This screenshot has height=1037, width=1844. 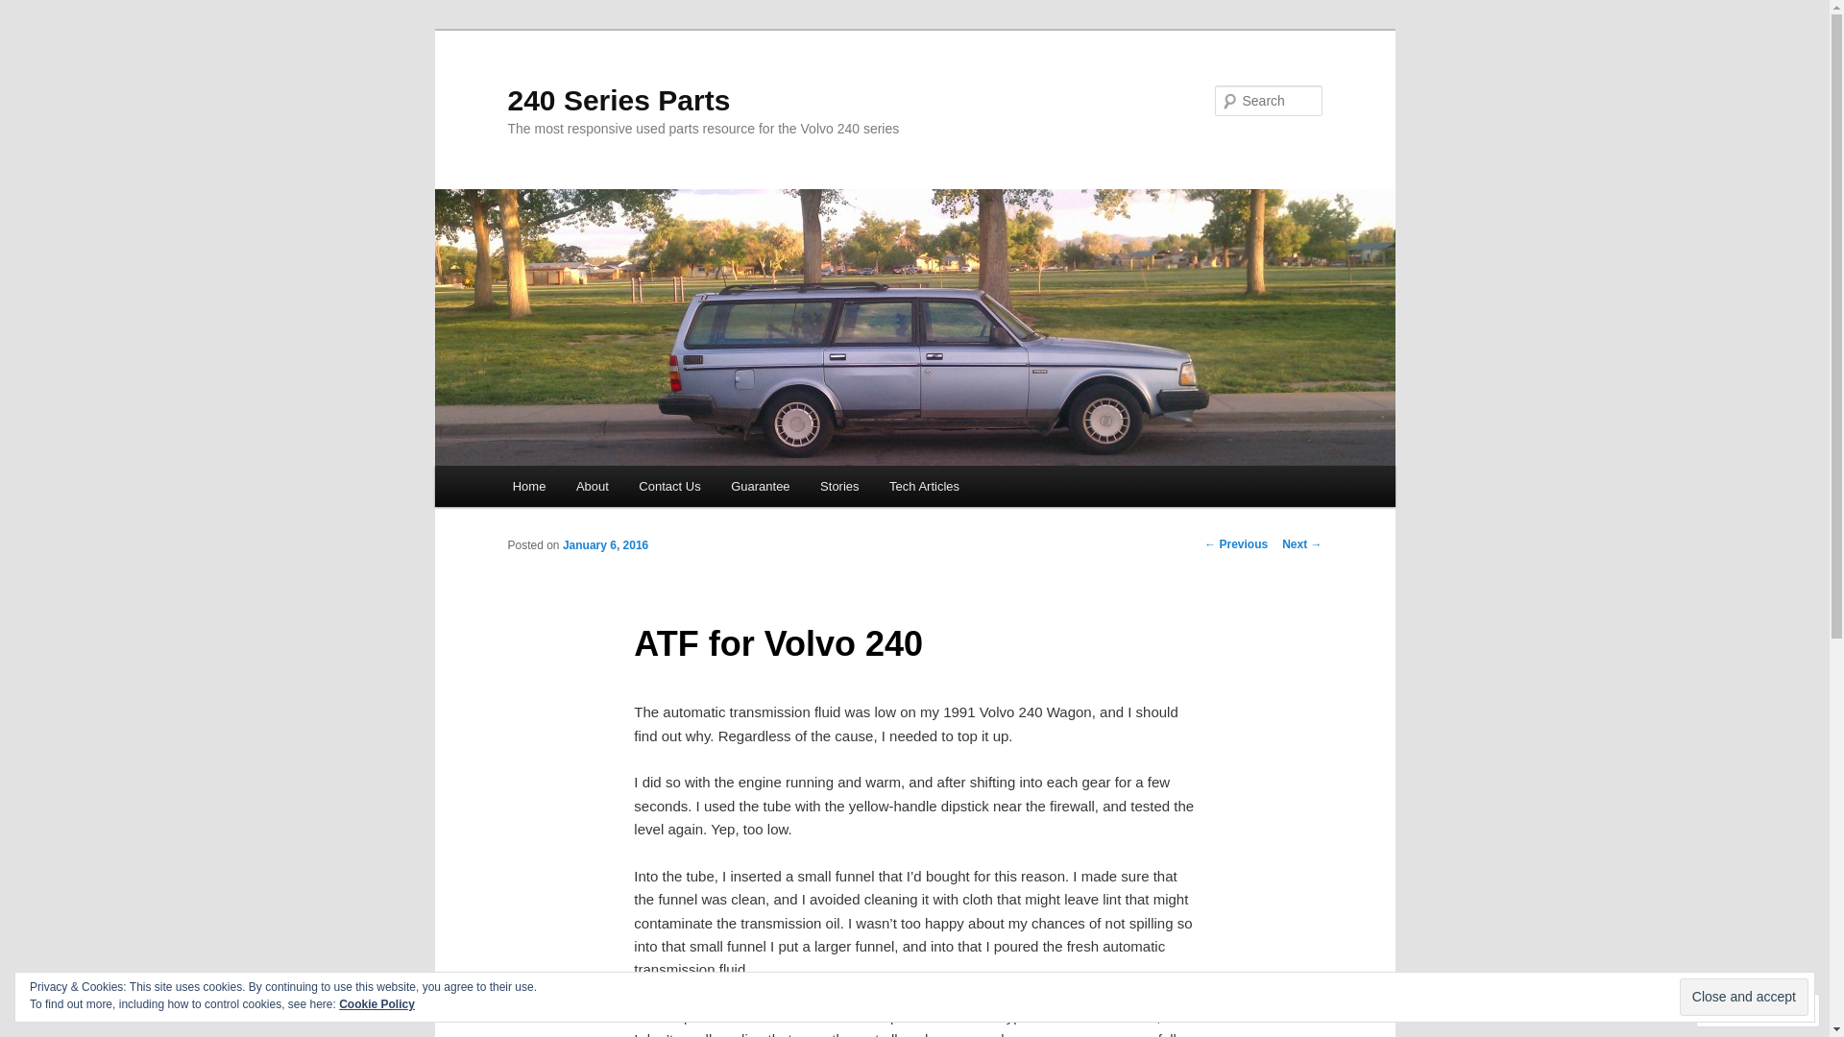 I want to click on Tech Articles, so click(x=924, y=486).